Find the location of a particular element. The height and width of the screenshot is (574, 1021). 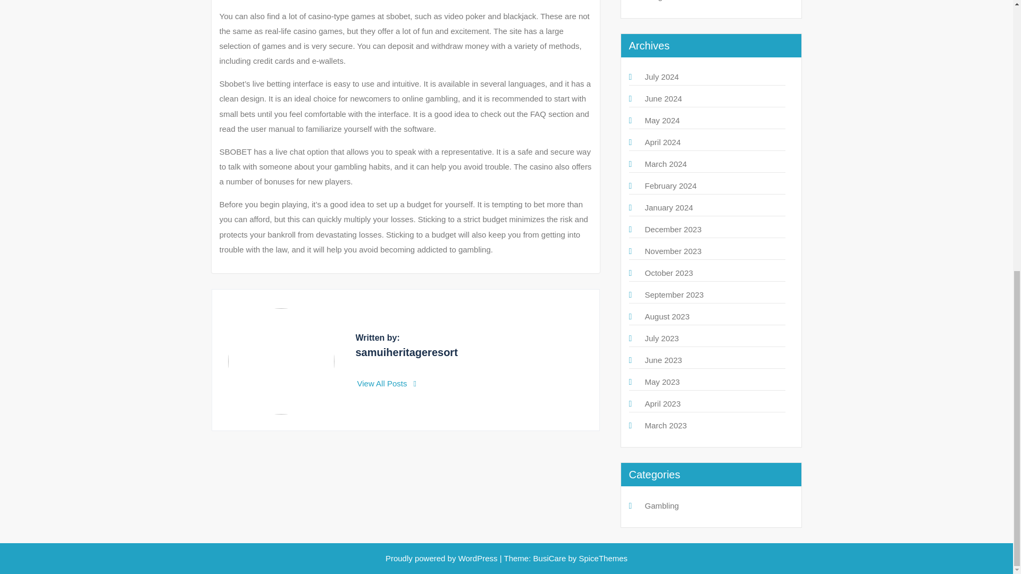

April 2024 is located at coordinates (663, 142).